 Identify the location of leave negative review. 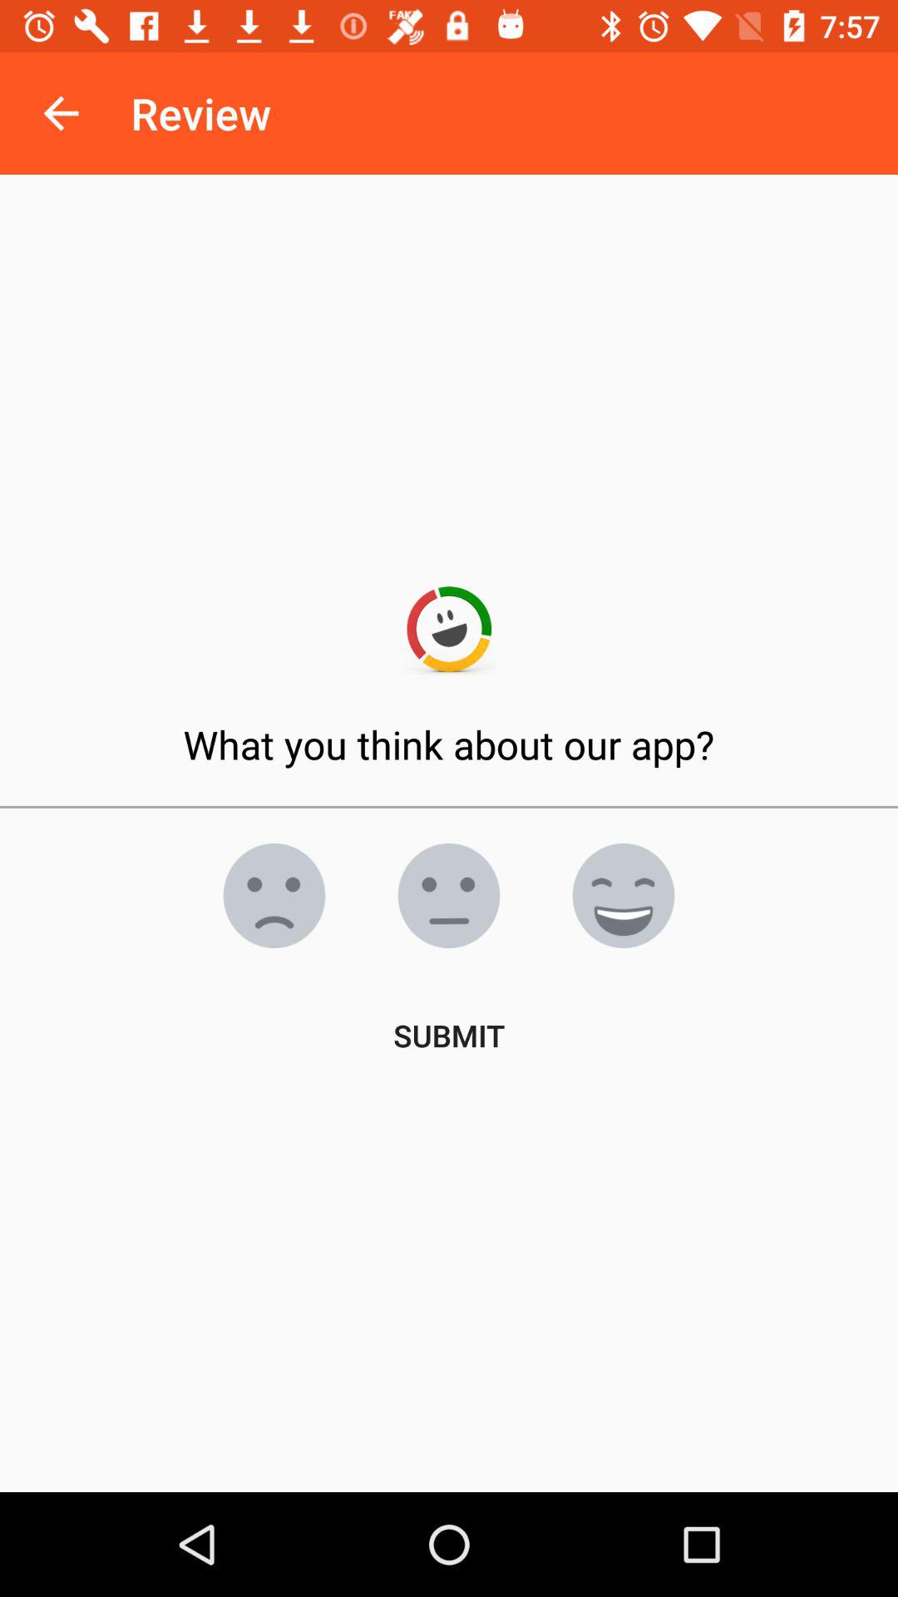
(274, 896).